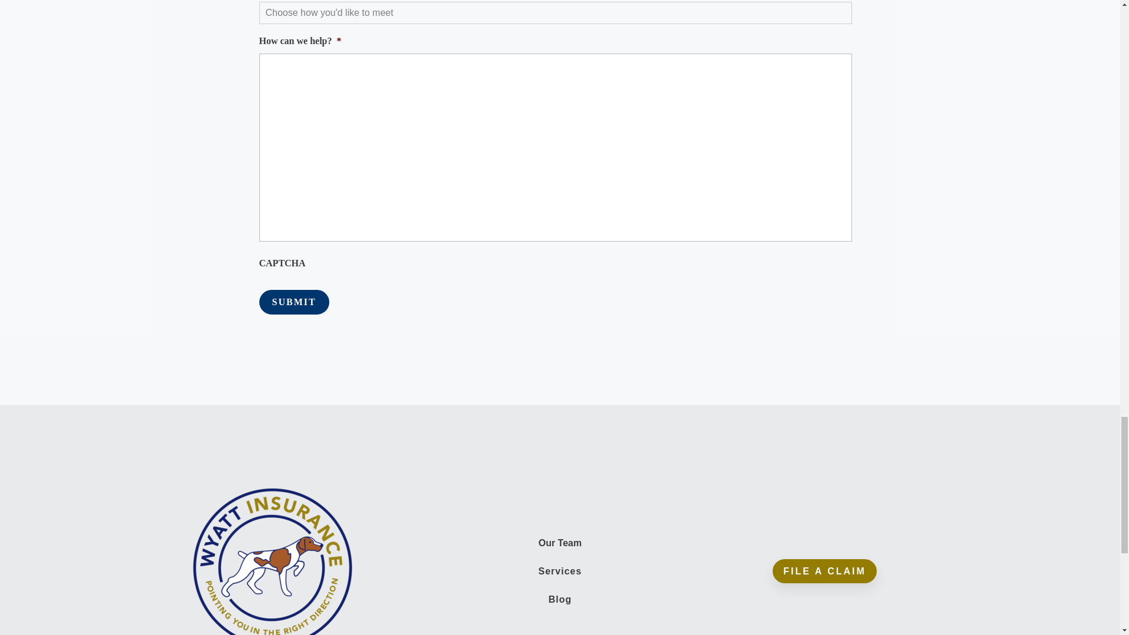  What do you see at coordinates (293, 302) in the screenshot?
I see `Submit` at bounding box center [293, 302].